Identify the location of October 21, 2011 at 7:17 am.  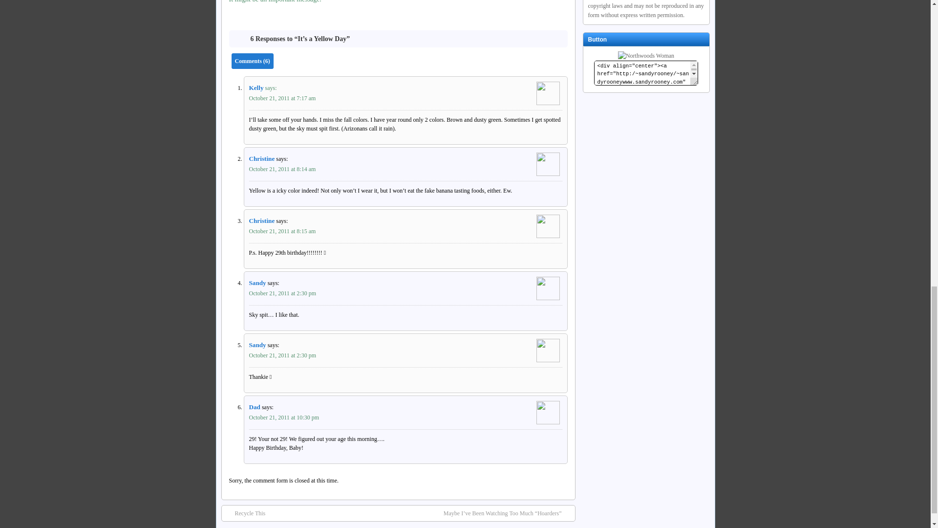
(282, 98).